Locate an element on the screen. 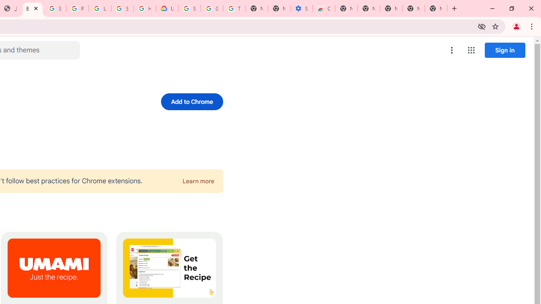  Add to Chrome is located at coordinates (192, 101).